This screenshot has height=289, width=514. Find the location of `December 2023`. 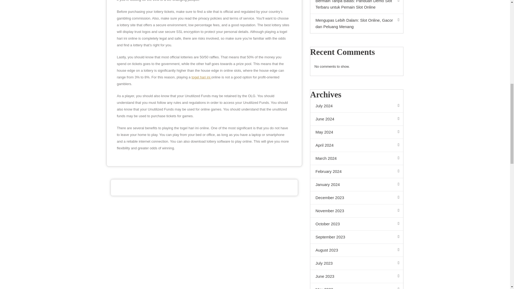

December 2023 is located at coordinates (356, 197).